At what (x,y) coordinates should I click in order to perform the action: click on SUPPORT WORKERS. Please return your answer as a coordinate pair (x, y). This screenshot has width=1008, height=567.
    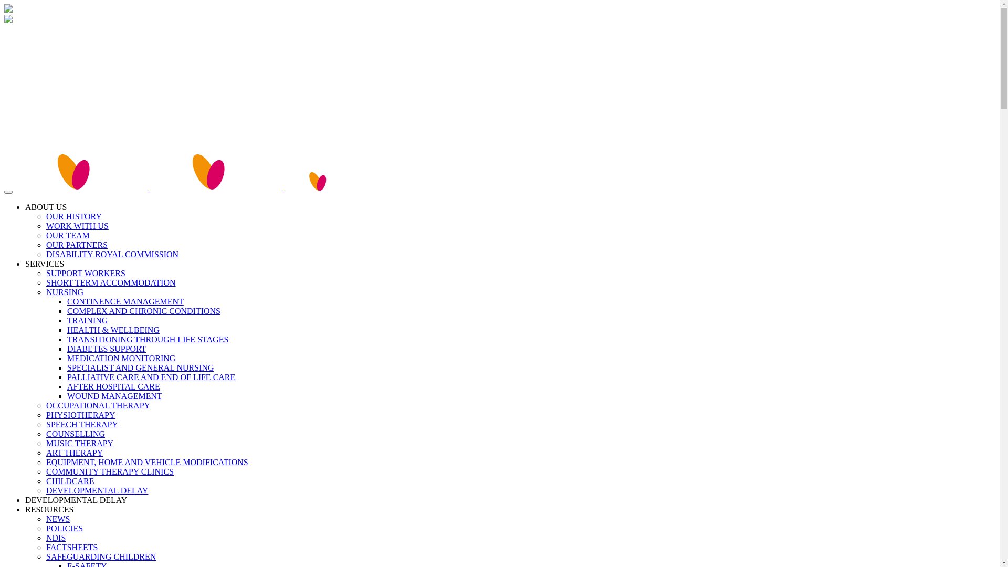
    Looking at the image, I should click on (86, 273).